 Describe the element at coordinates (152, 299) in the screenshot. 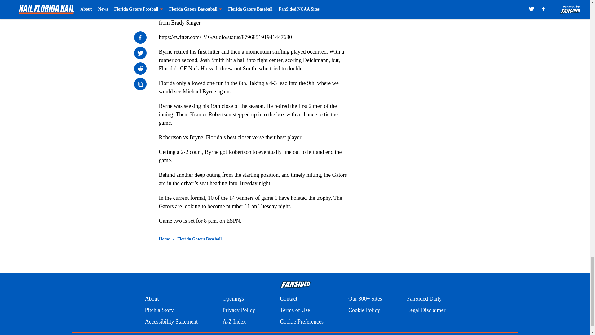

I see `About` at that location.